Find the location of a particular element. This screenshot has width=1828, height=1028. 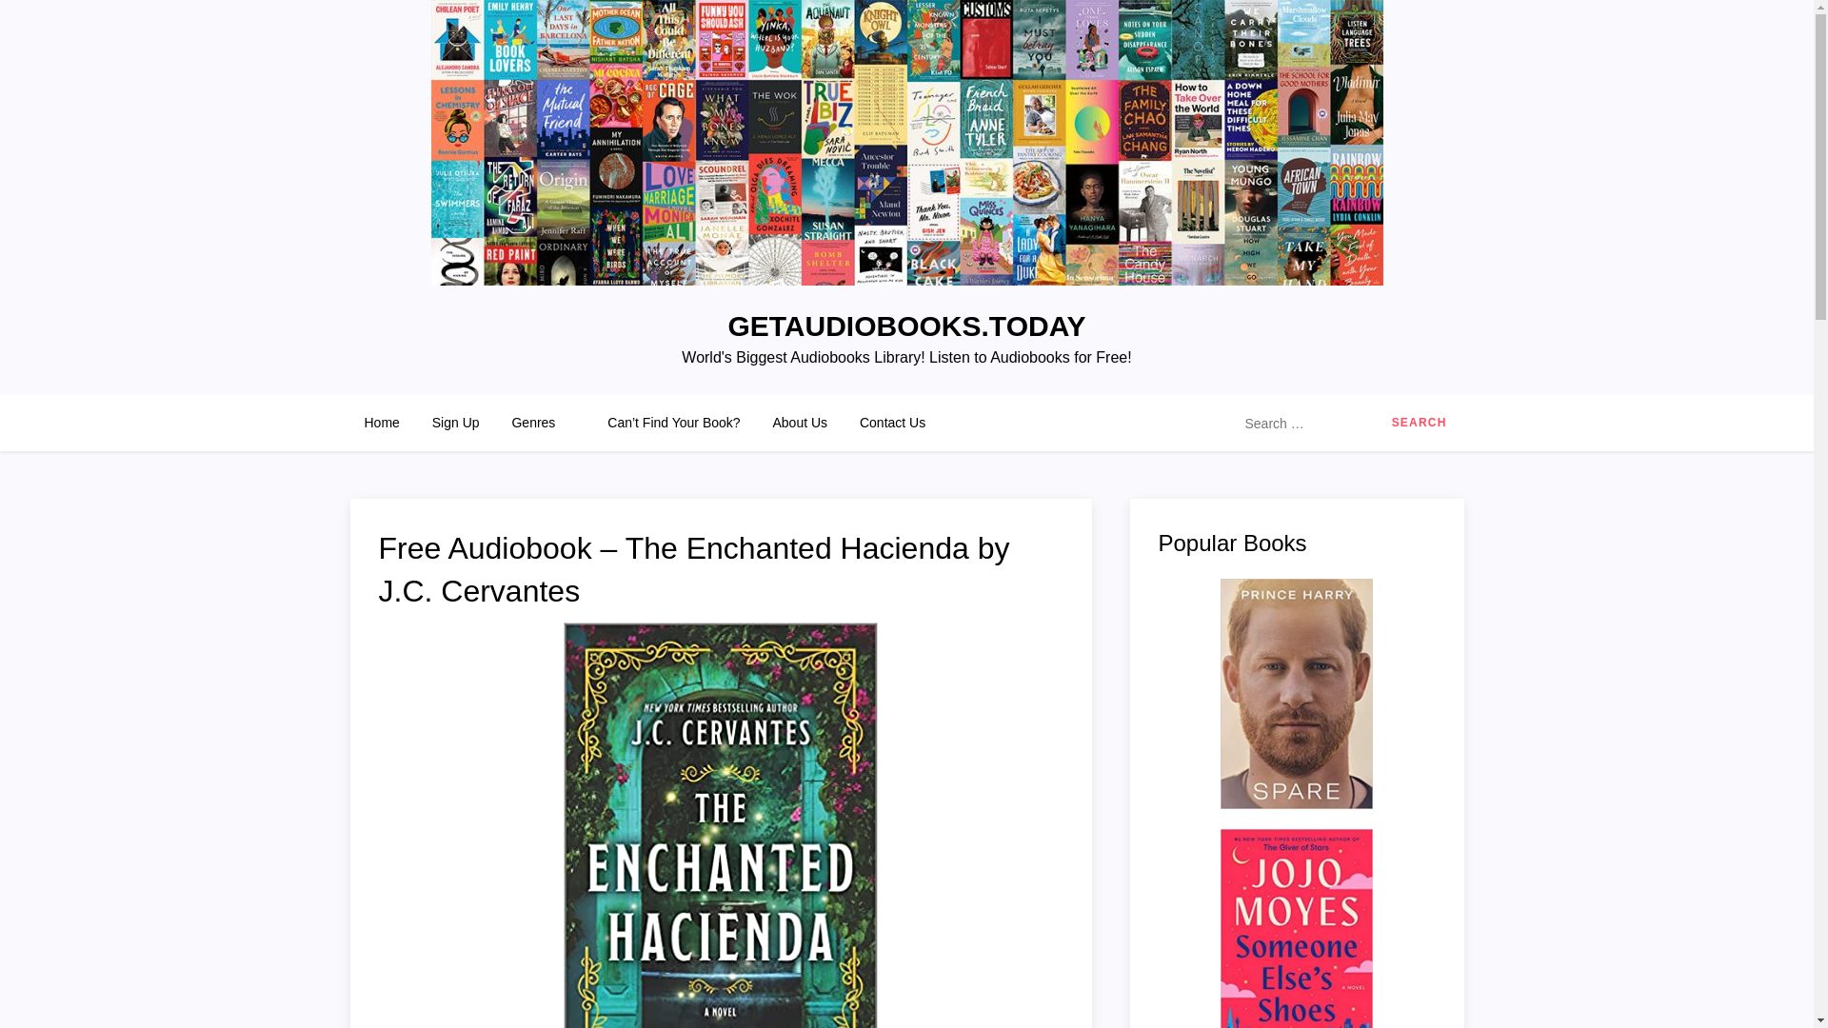

GETAUDIOBOOKS.TODAY is located at coordinates (906, 326).